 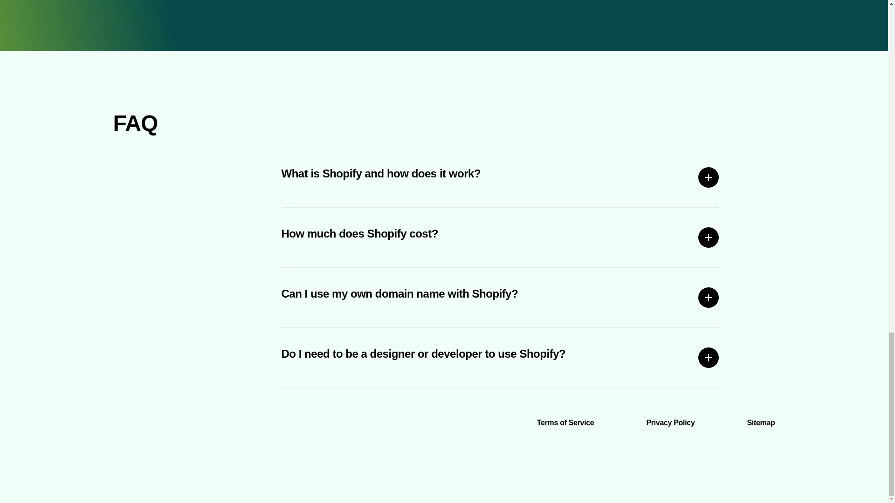 What do you see at coordinates (501, 297) in the screenshot?
I see `Can I use my own domain name with Shopify?` at bounding box center [501, 297].